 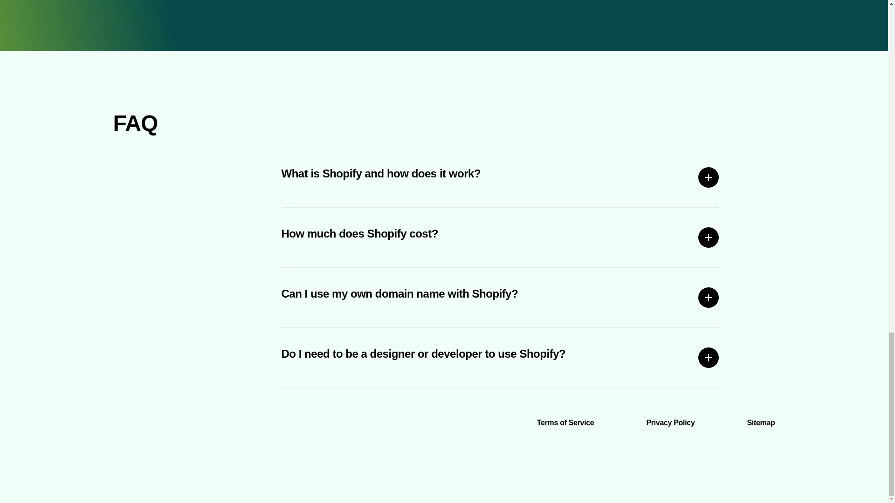 What do you see at coordinates (501, 297) in the screenshot?
I see `Can I use my own domain name with Shopify?` at bounding box center [501, 297].